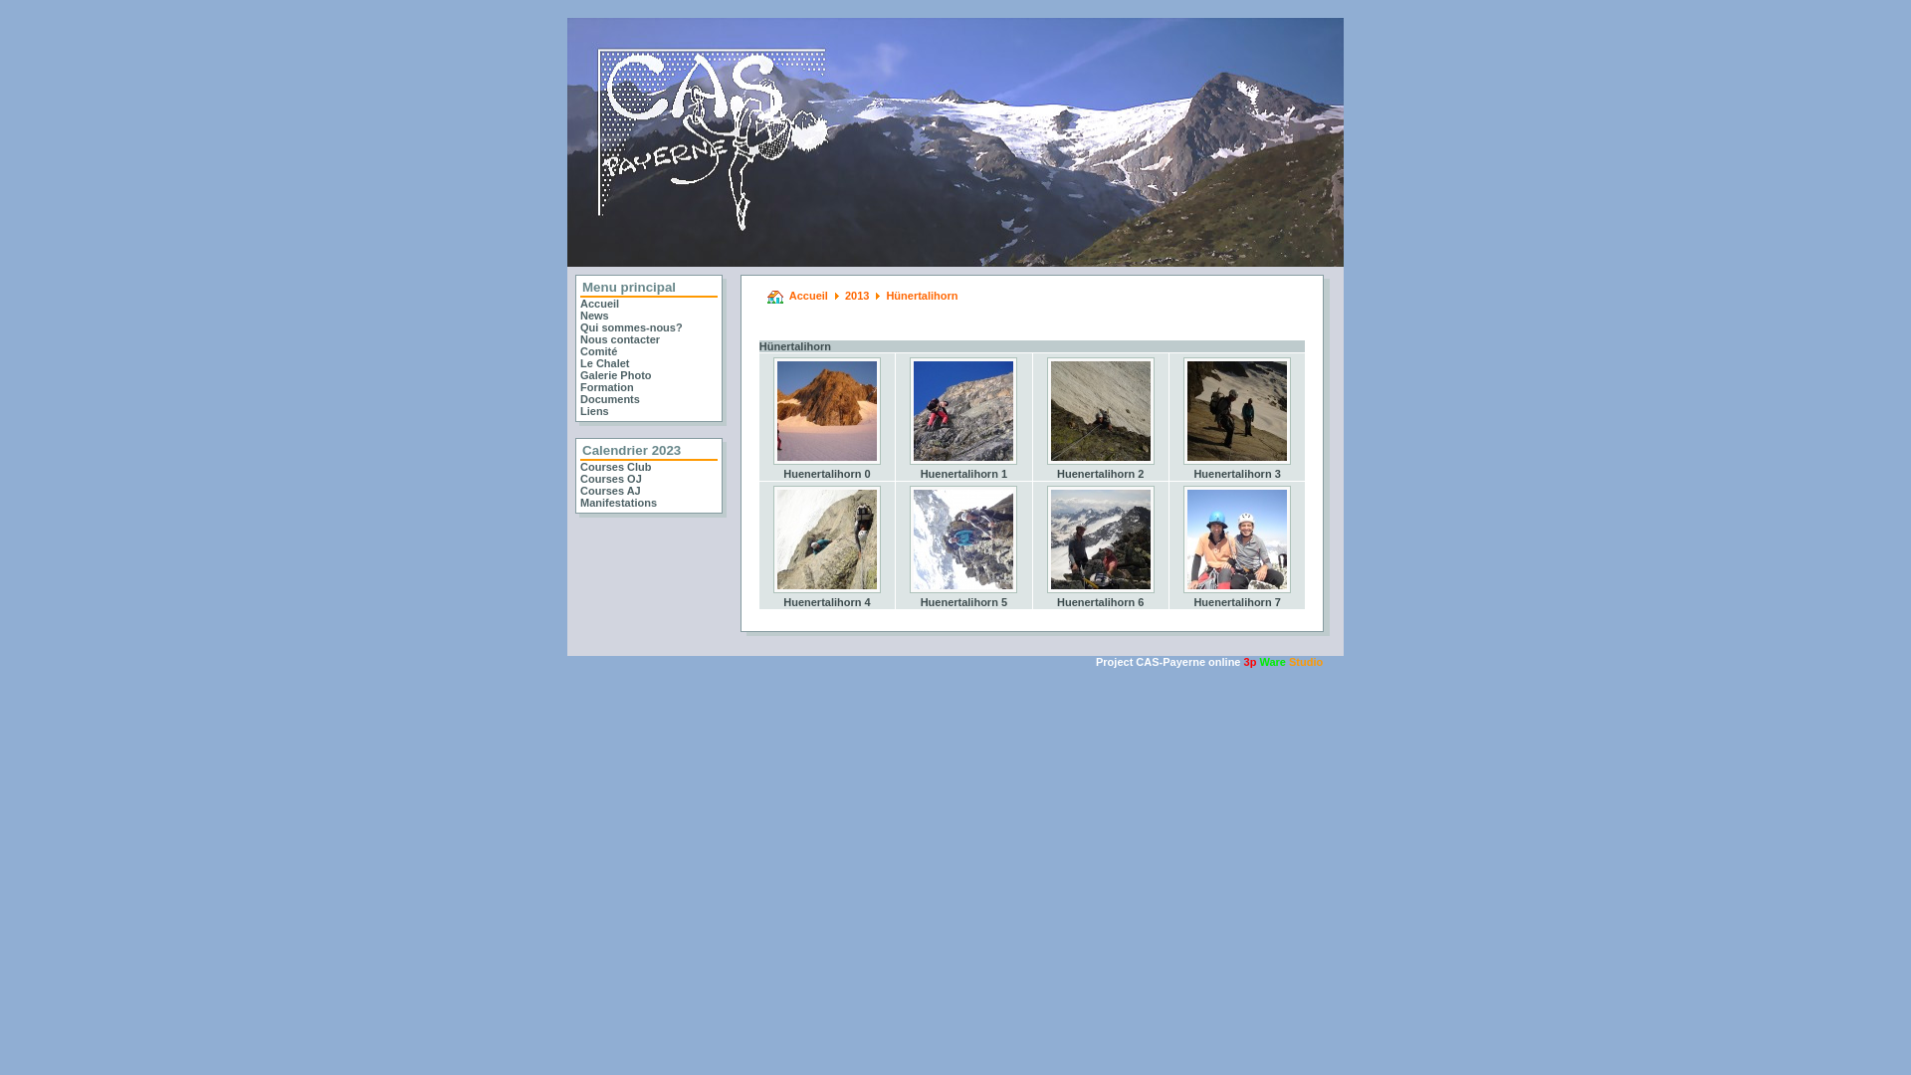 This screenshot has height=1075, width=1911. What do you see at coordinates (808, 296) in the screenshot?
I see `Accueil` at bounding box center [808, 296].